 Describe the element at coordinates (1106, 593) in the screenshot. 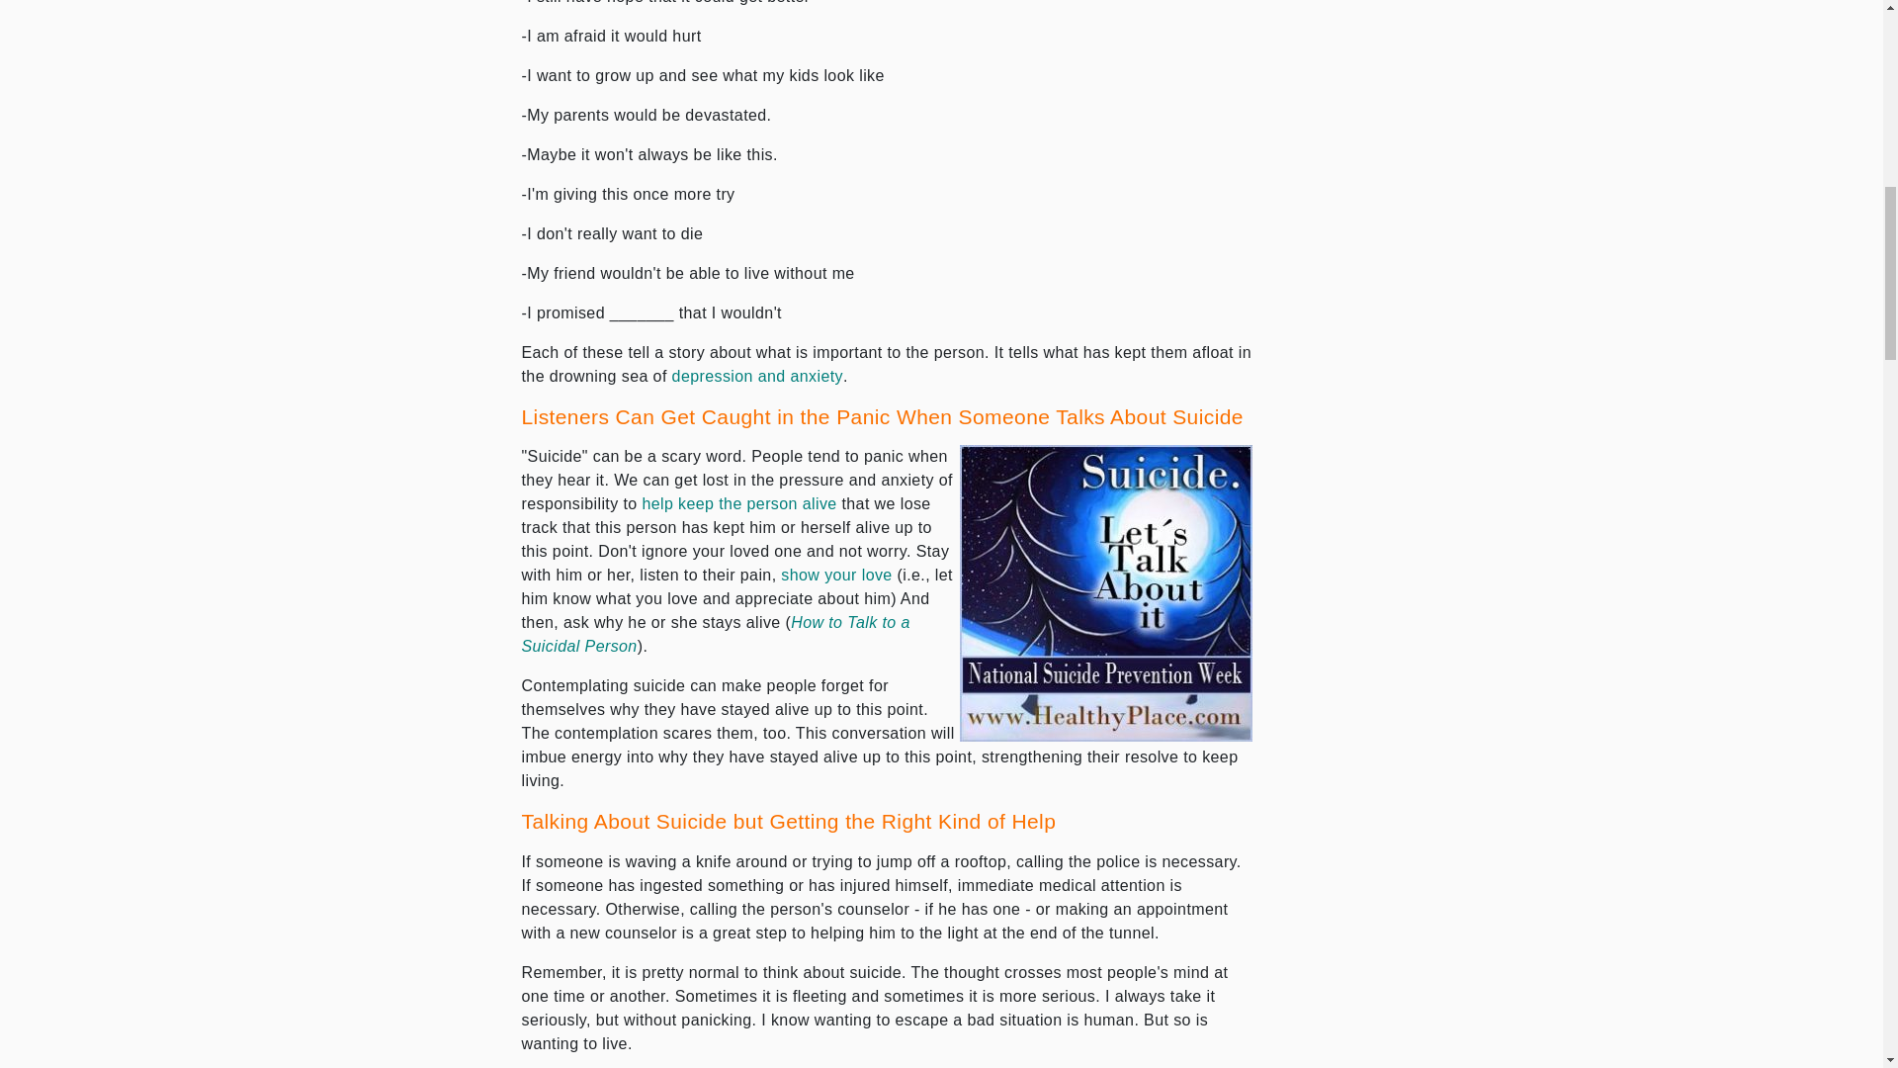

I see `National Suicide Prevention Week` at that location.